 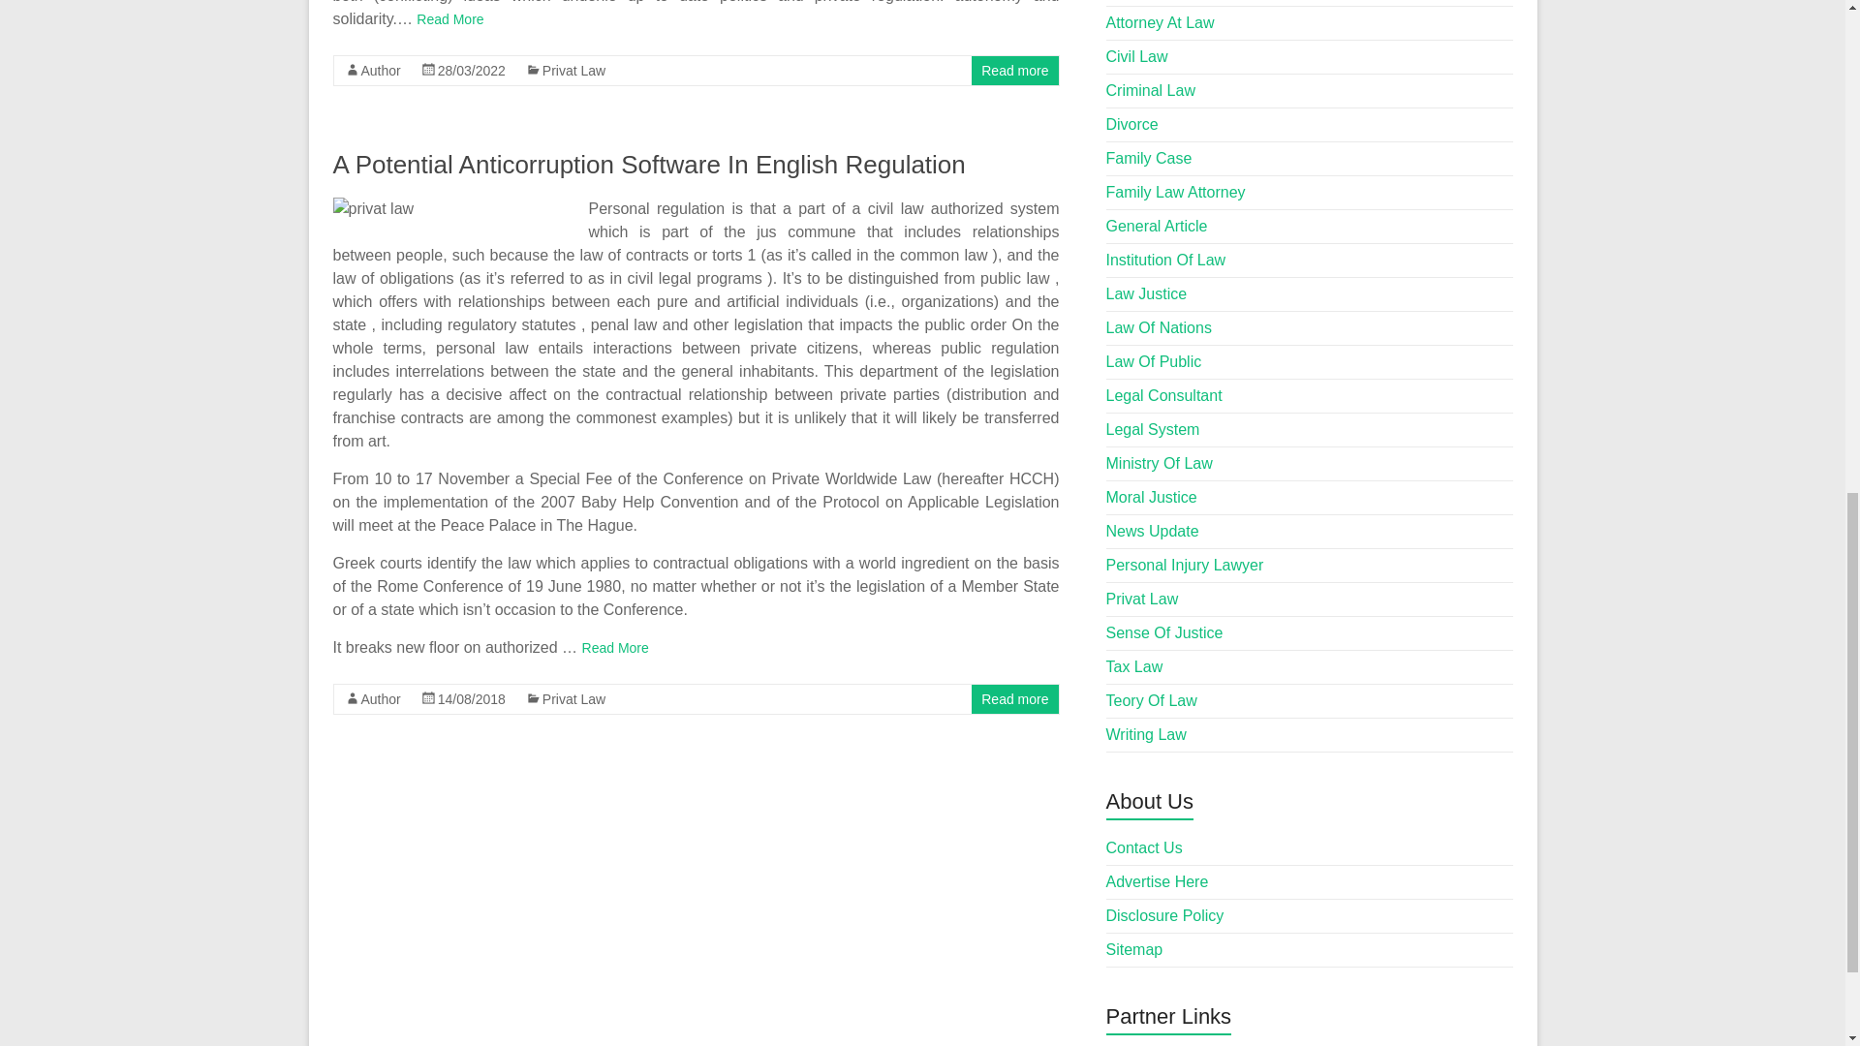 What do you see at coordinates (380, 70) in the screenshot?
I see `Author` at bounding box center [380, 70].